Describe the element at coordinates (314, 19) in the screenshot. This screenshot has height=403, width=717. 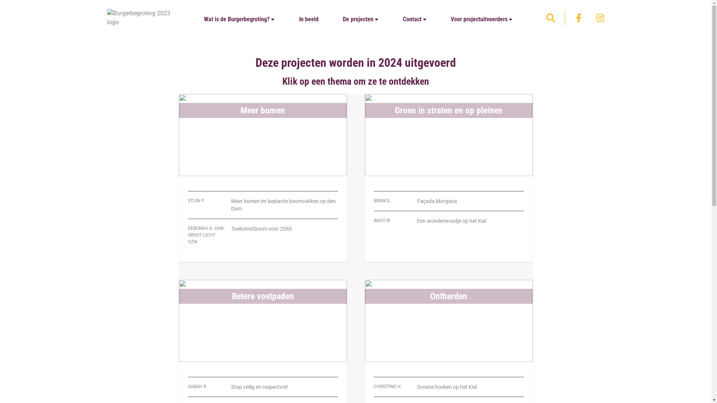
I see `In beeld` at that location.